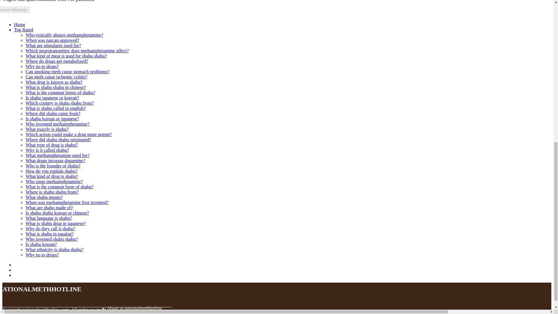 The height and width of the screenshot is (314, 558). Describe the element at coordinates (65, 35) in the screenshot. I see `Who typically abuses methamphetamine?` at that location.